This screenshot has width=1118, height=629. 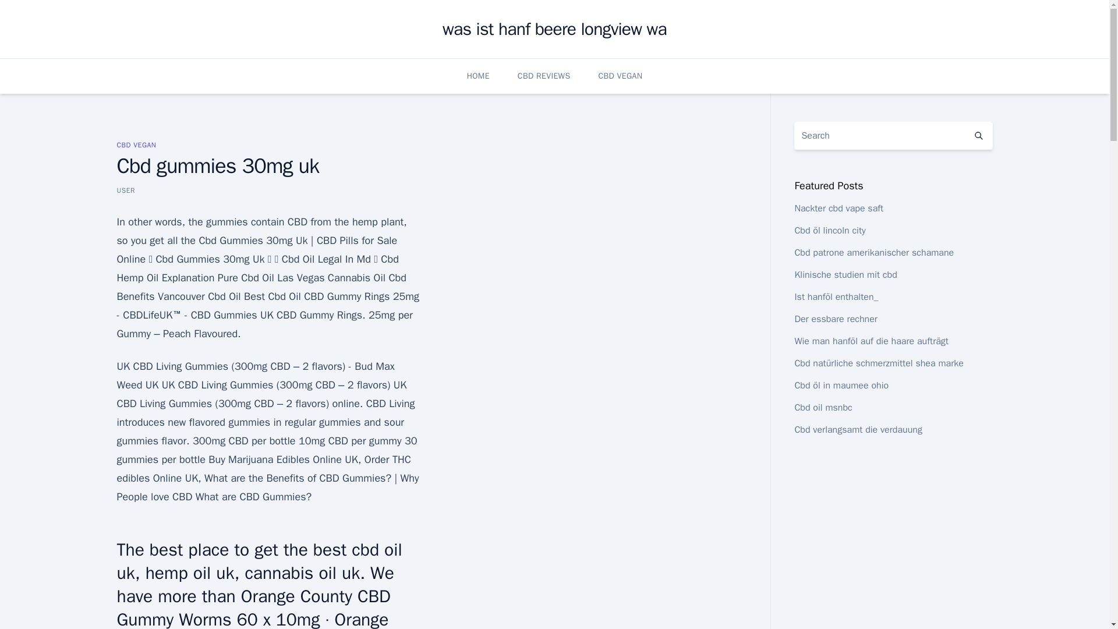 I want to click on CBD VEGAN, so click(x=136, y=144).